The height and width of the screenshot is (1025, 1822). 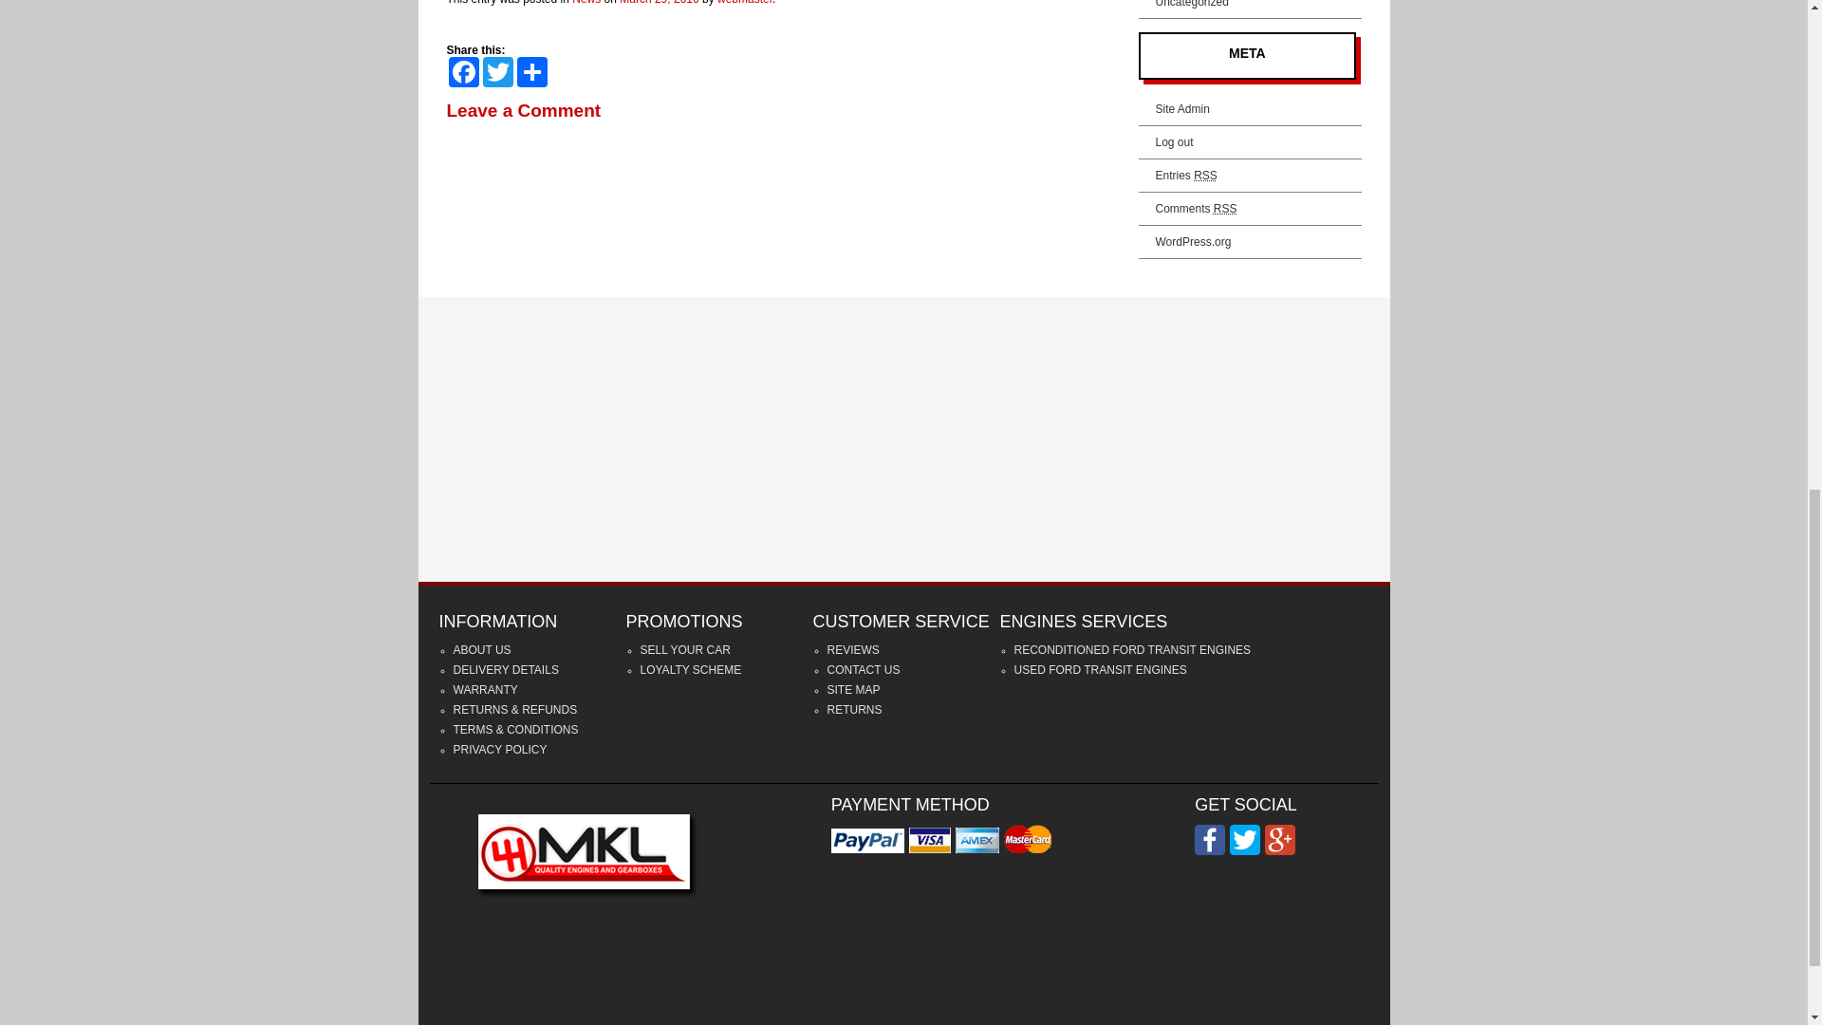 What do you see at coordinates (530, 72) in the screenshot?
I see `Share` at bounding box center [530, 72].